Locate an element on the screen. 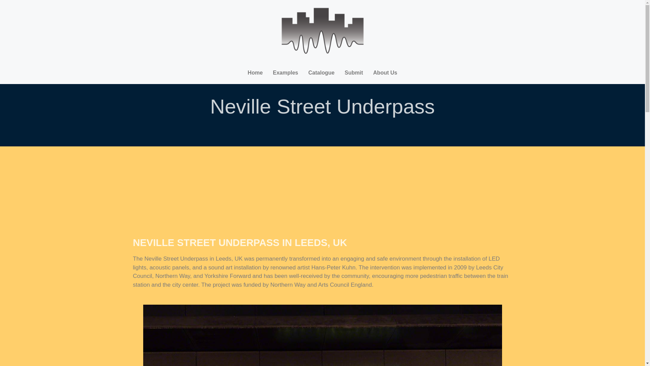  Home is located at coordinates (255, 73).